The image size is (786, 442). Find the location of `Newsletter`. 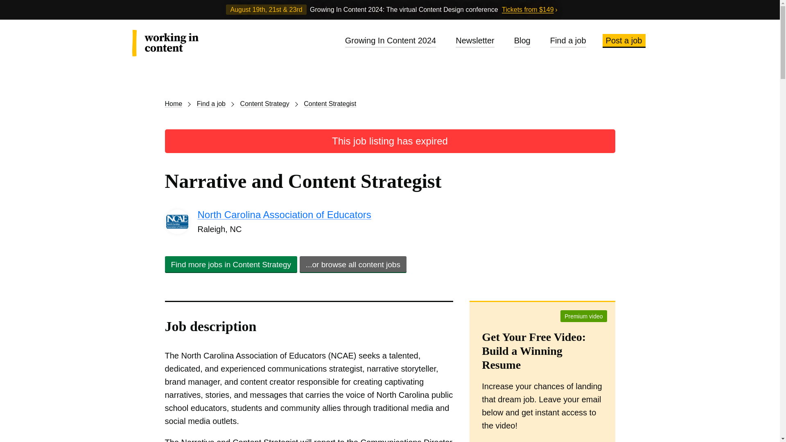

Newsletter is located at coordinates (475, 41).